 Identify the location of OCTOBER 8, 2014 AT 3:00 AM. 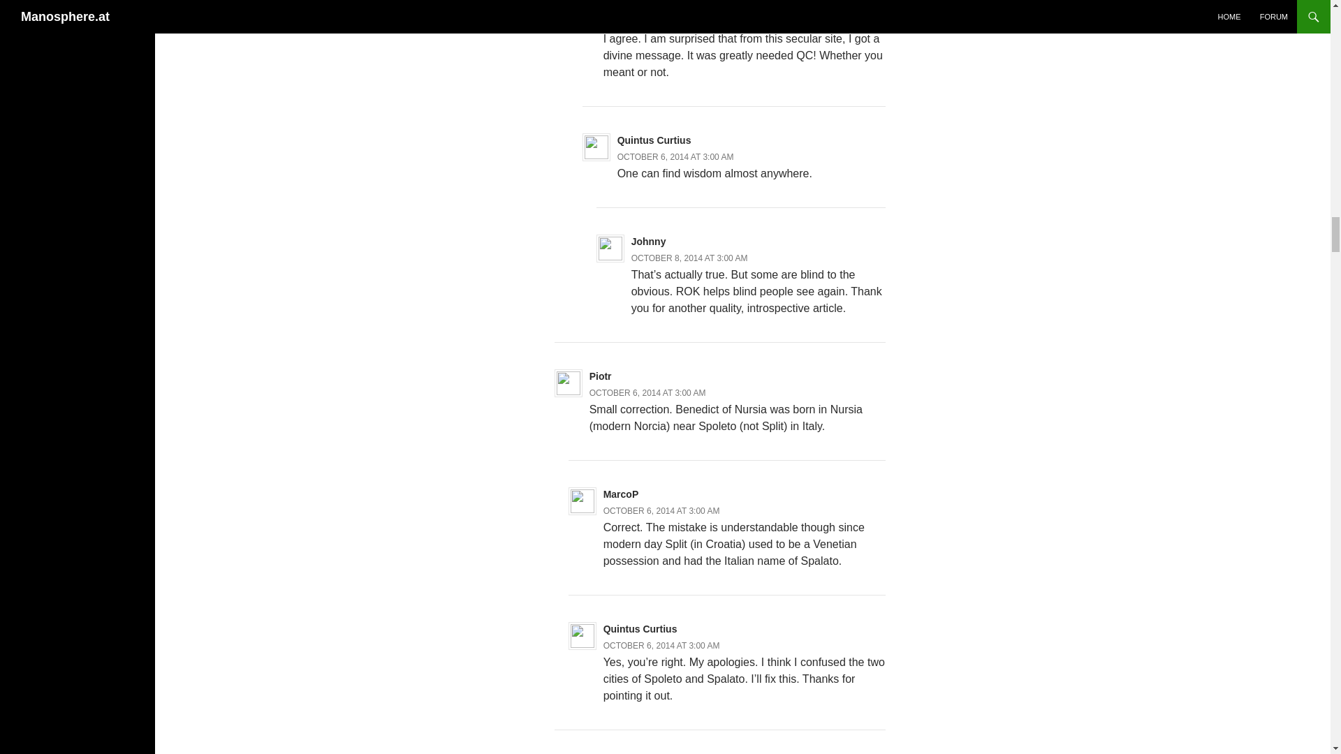
(690, 258).